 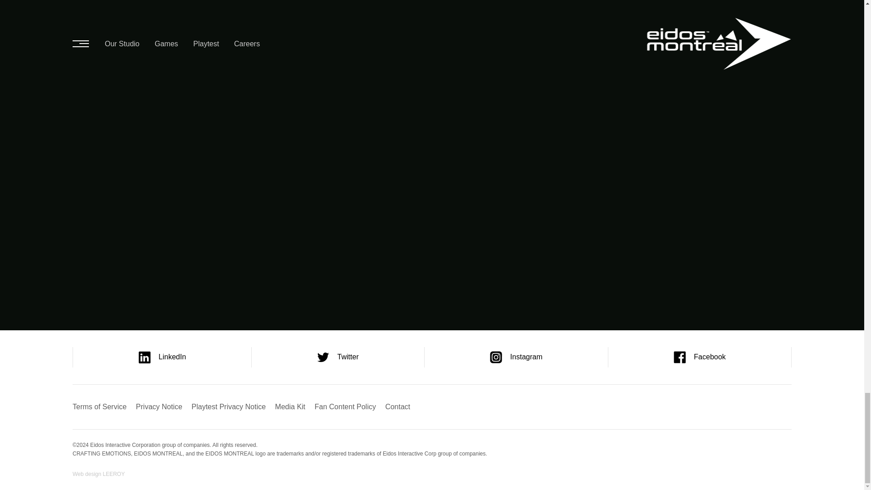 What do you see at coordinates (290, 407) in the screenshot?
I see `Media Kit` at bounding box center [290, 407].